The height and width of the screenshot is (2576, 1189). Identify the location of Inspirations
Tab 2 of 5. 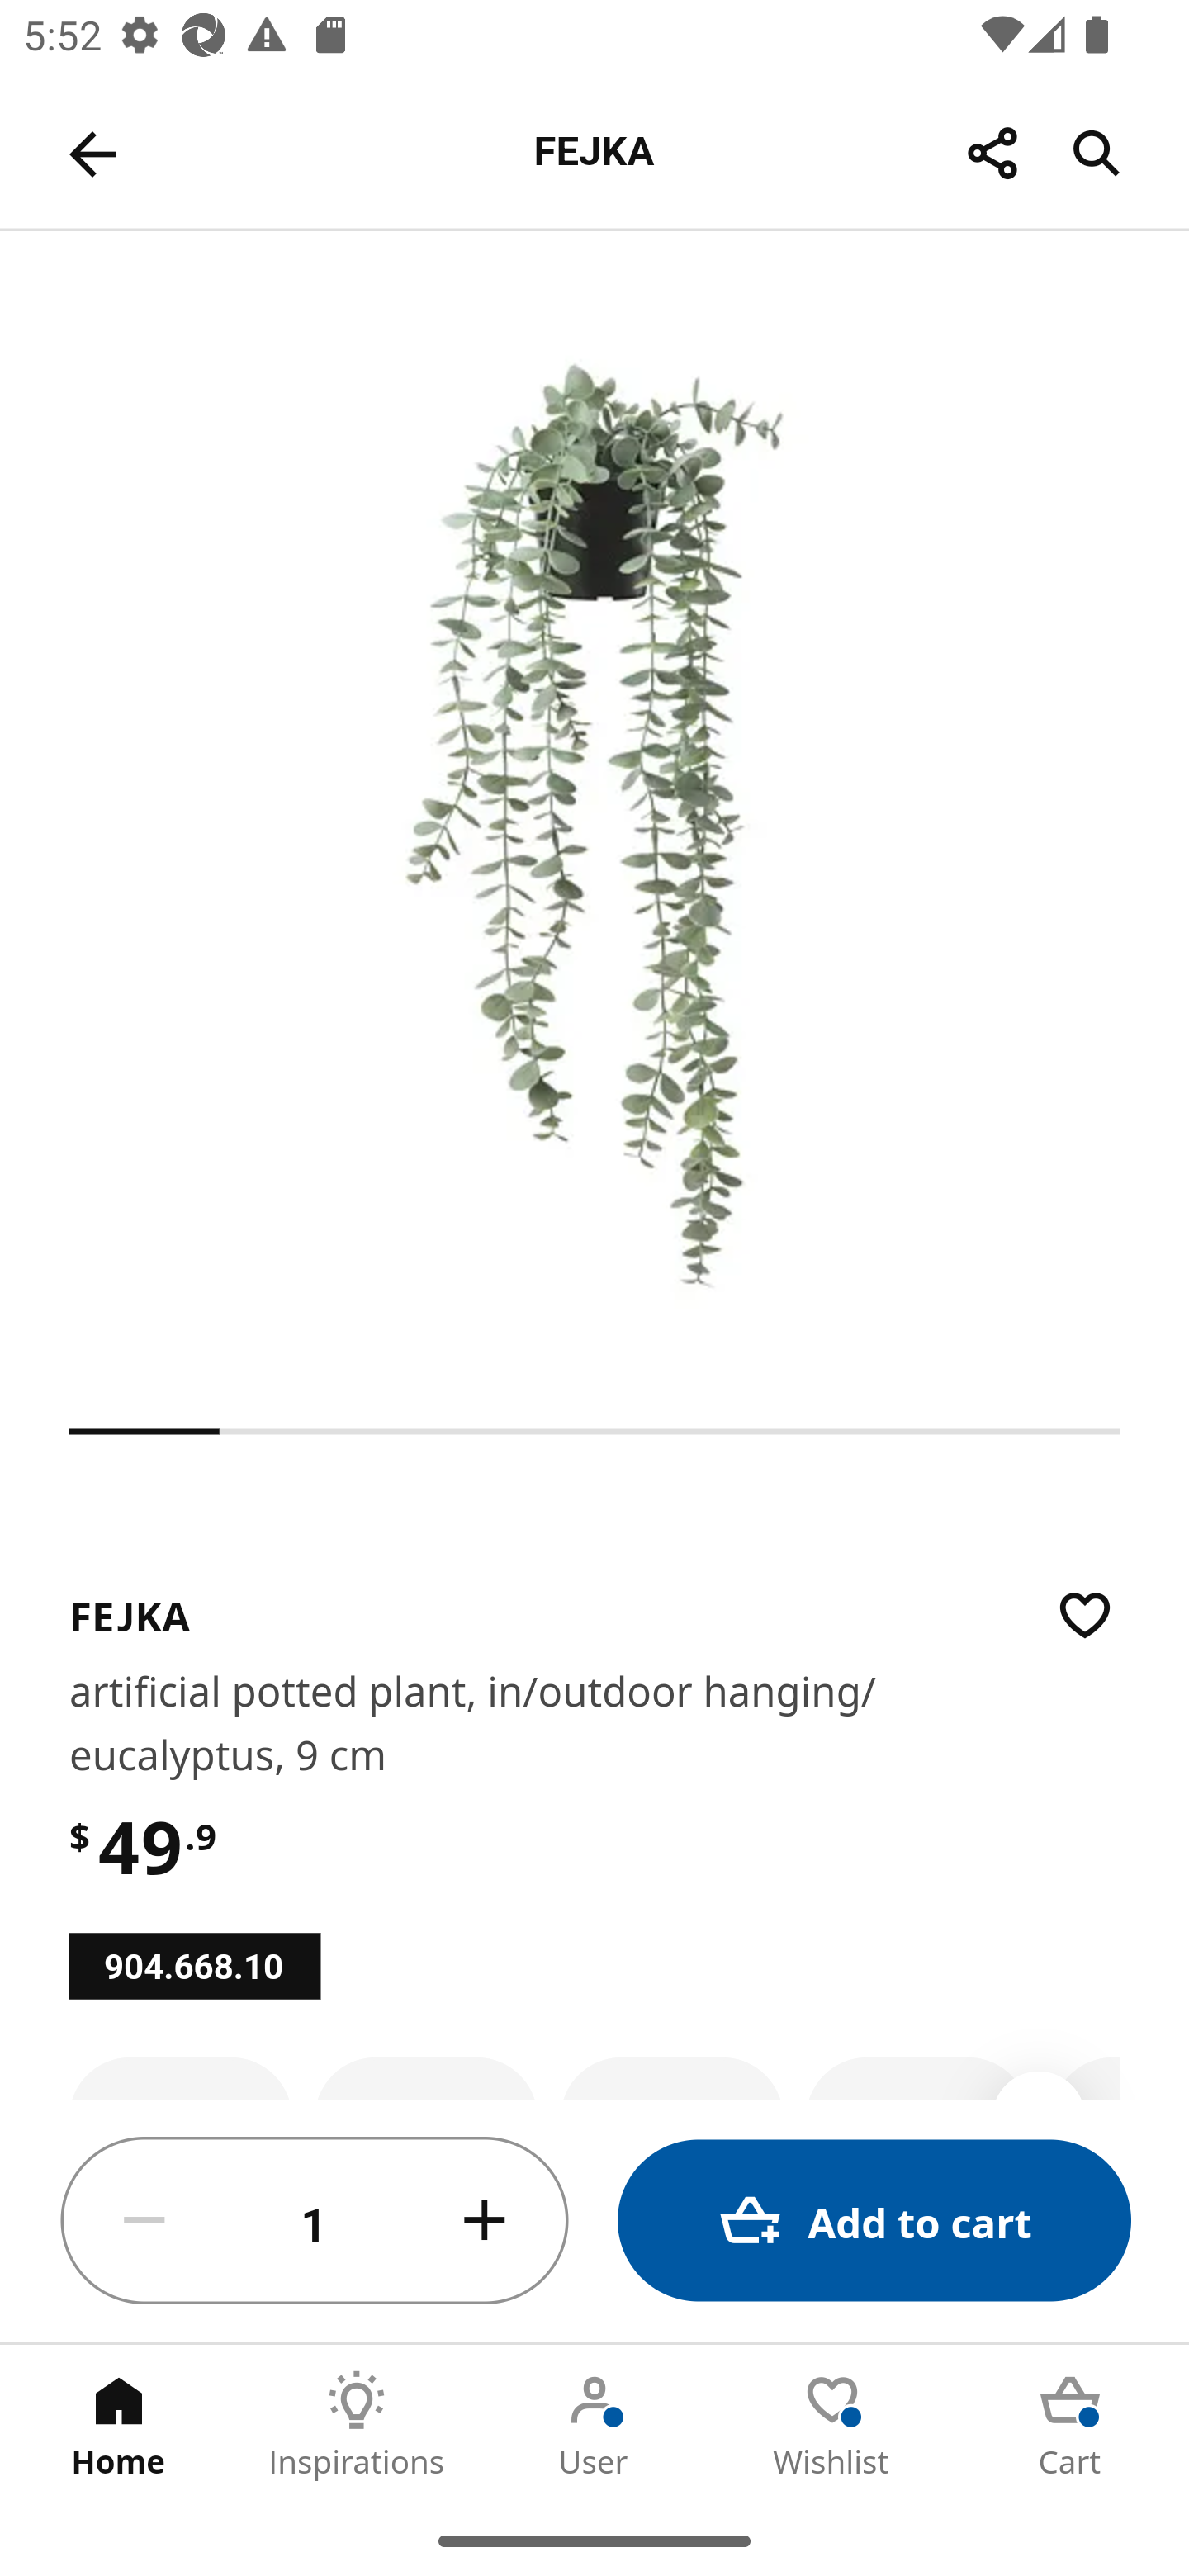
(357, 2425).